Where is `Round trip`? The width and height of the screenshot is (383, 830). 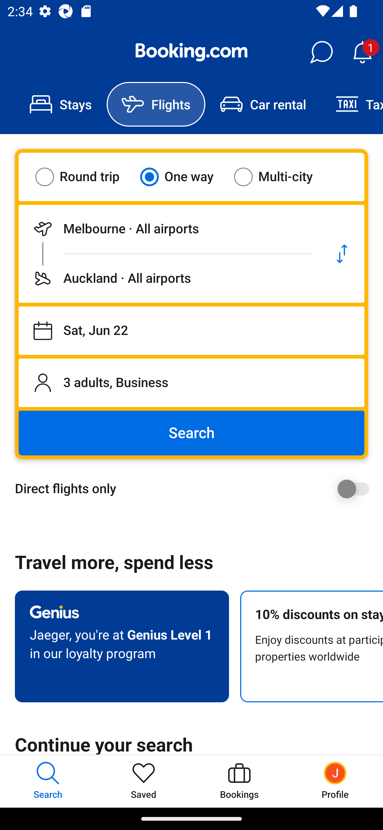
Round trip is located at coordinates (84, 177).